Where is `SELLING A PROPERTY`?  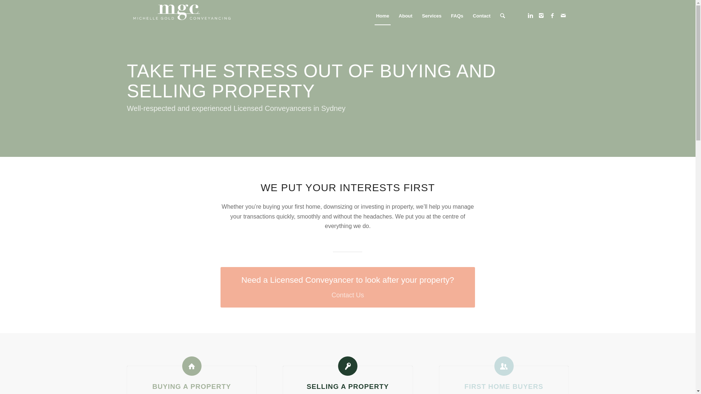 SELLING A PROPERTY is located at coordinates (348, 387).